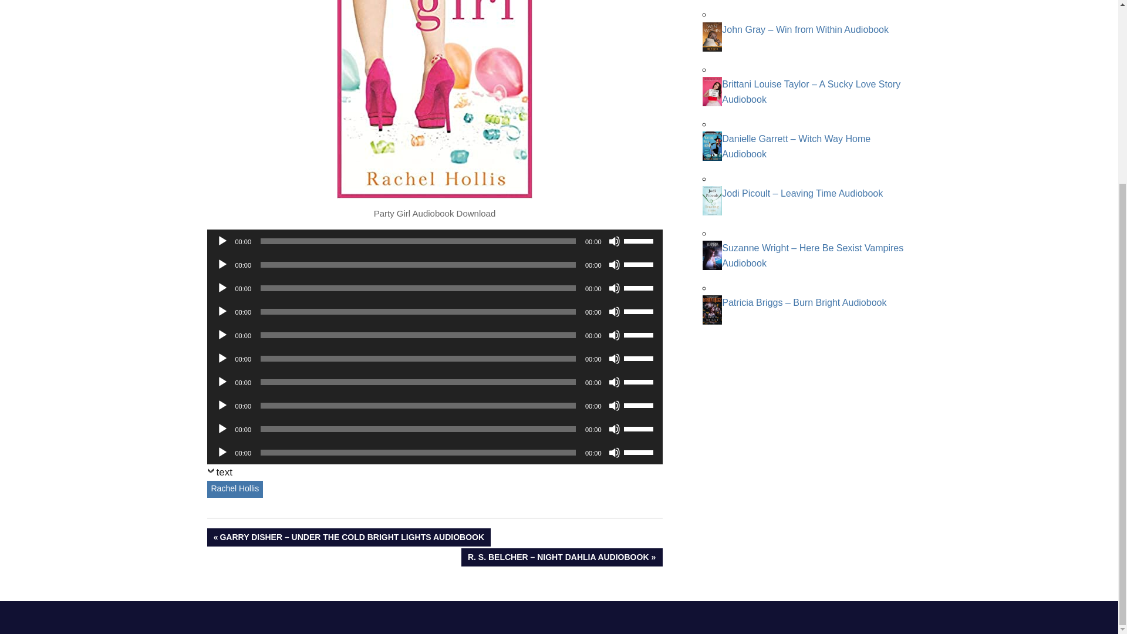  I want to click on Play, so click(222, 405).